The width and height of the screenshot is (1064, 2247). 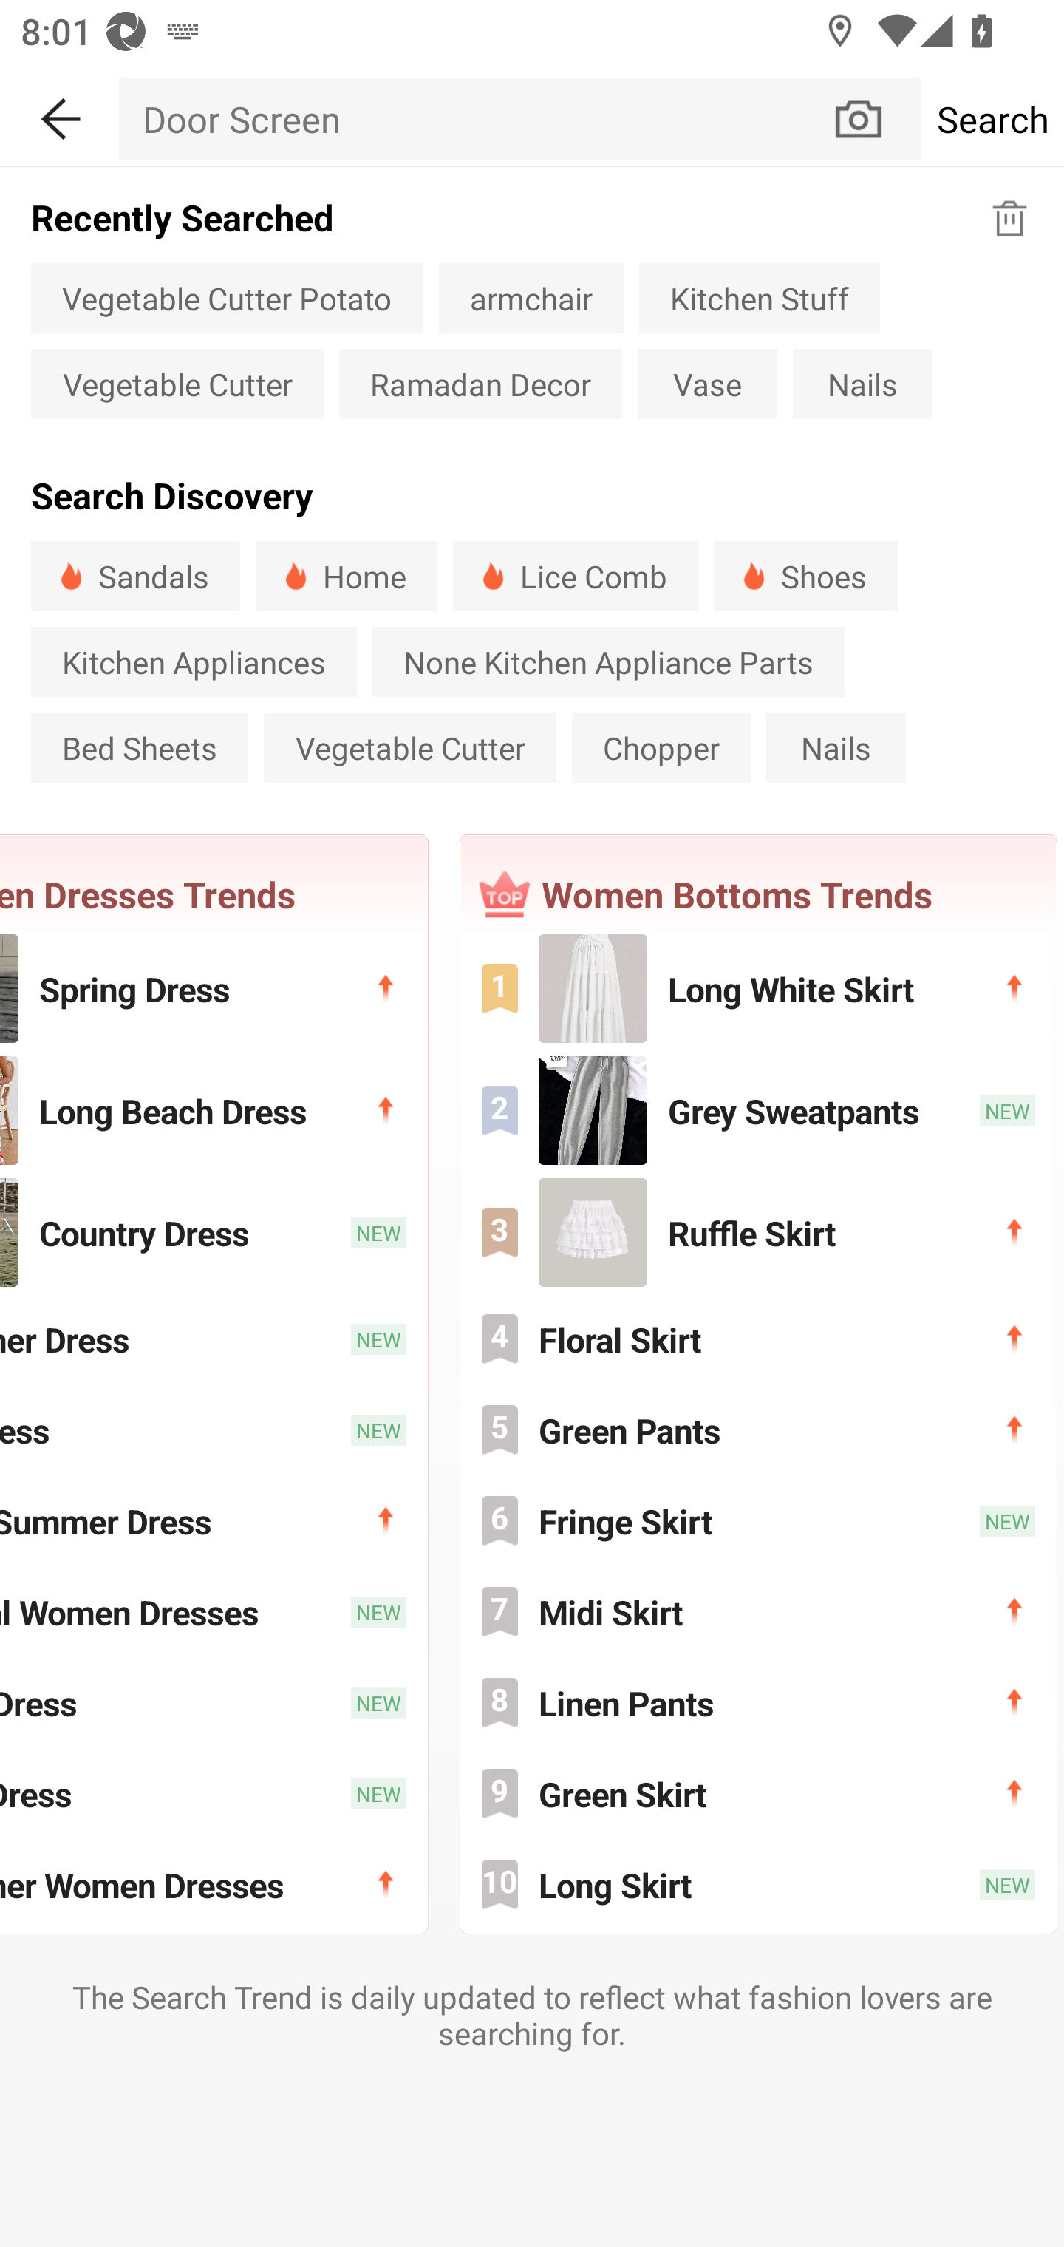 What do you see at coordinates (213, 1793) in the screenshot?
I see `Grey Dress Grey Dress NEW` at bounding box center [213, 1793].